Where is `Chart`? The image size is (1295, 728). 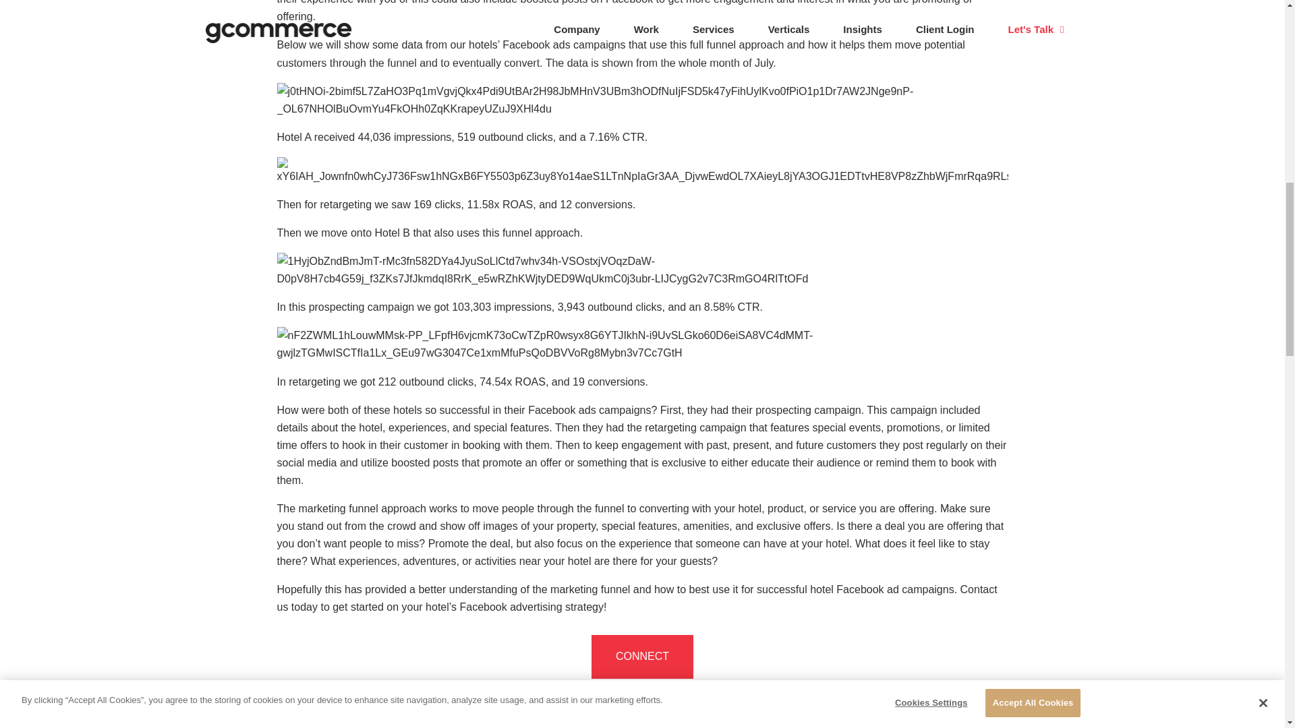 Chart is located at coordinates (642, 171).